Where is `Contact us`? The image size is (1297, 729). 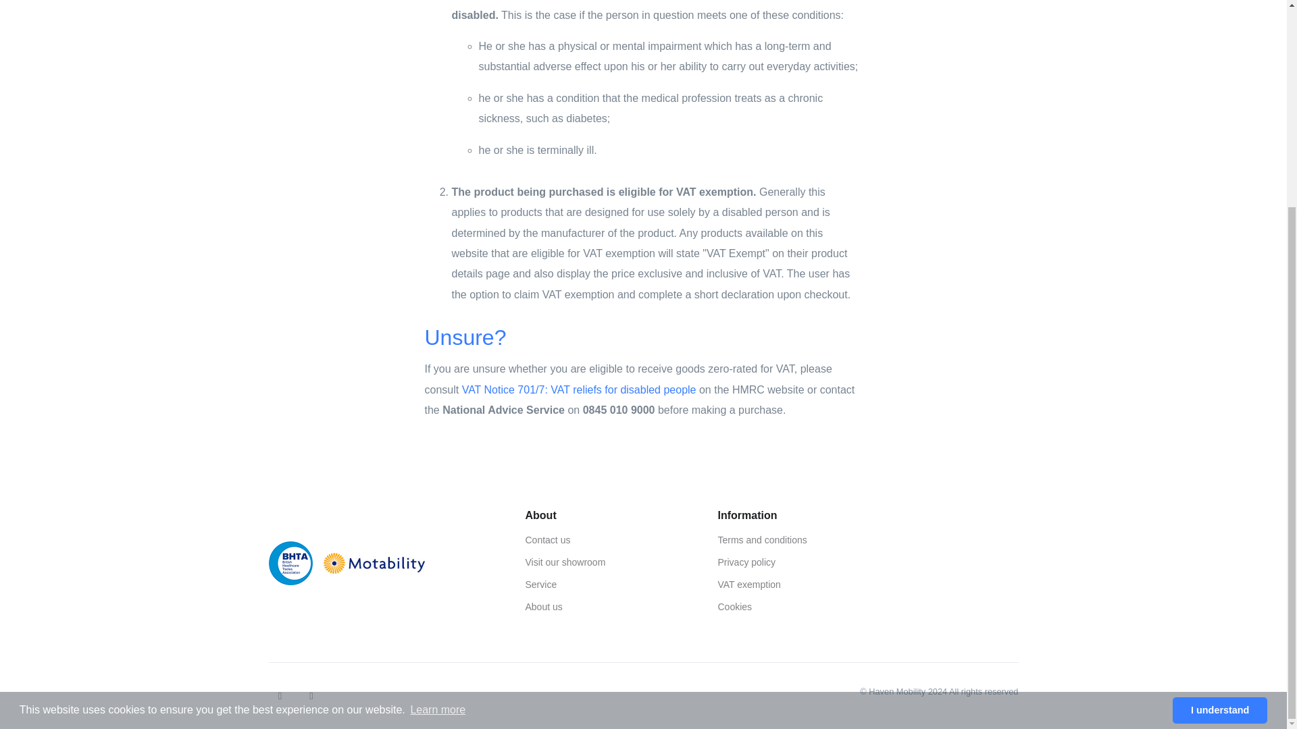 Contact us is located at coordinates (611, 540).